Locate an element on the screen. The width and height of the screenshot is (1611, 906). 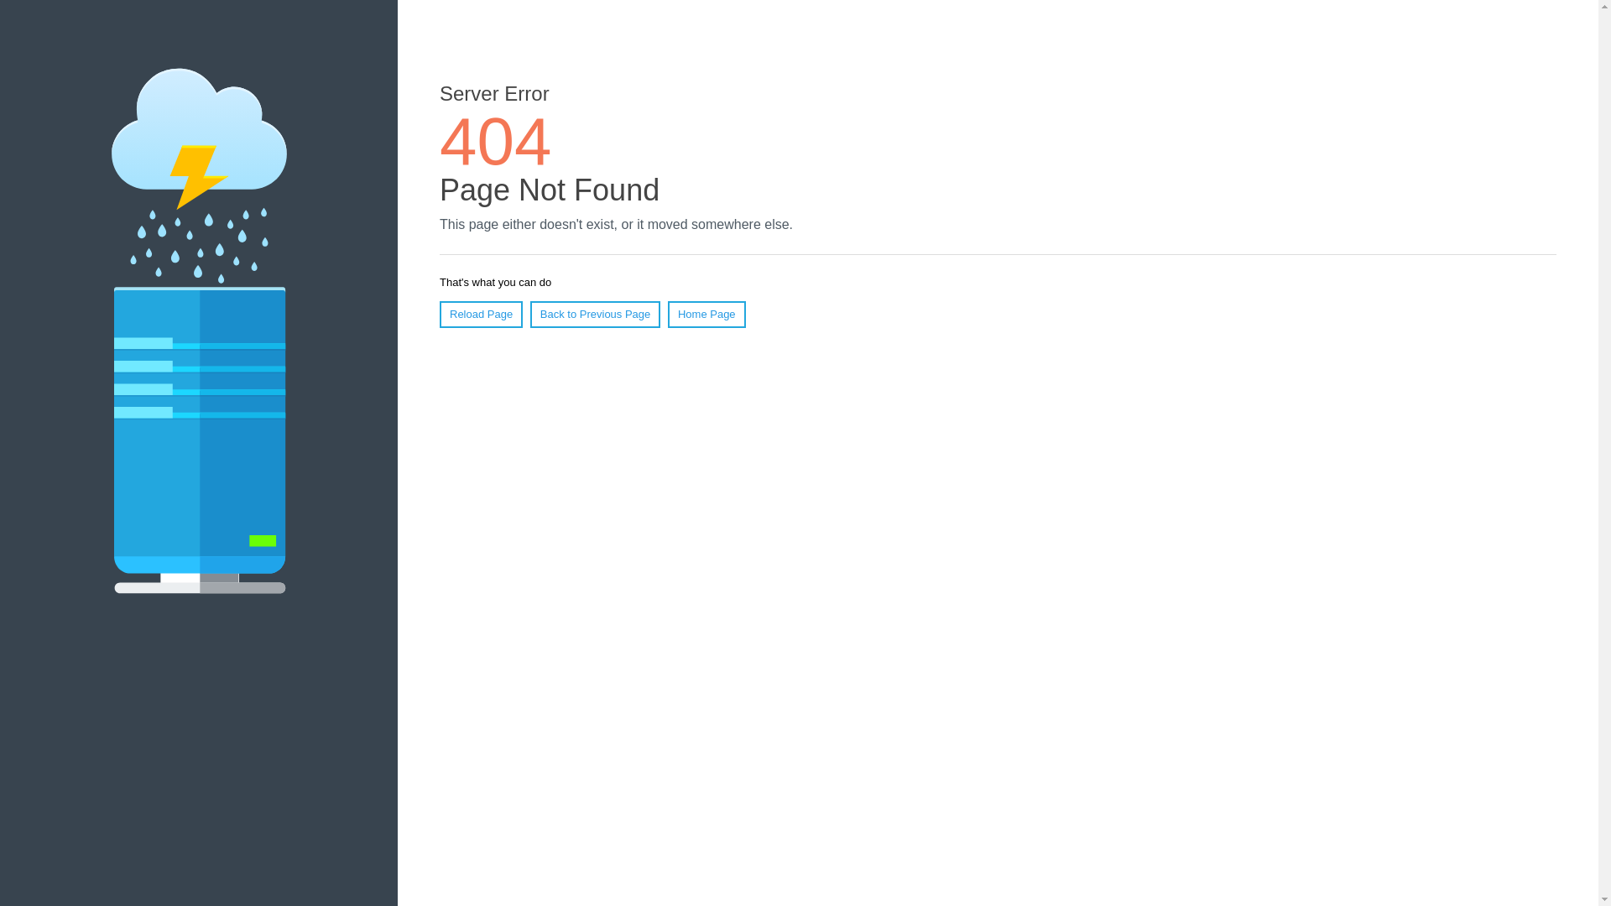
Reload Page is located at coordinates (482, 315).